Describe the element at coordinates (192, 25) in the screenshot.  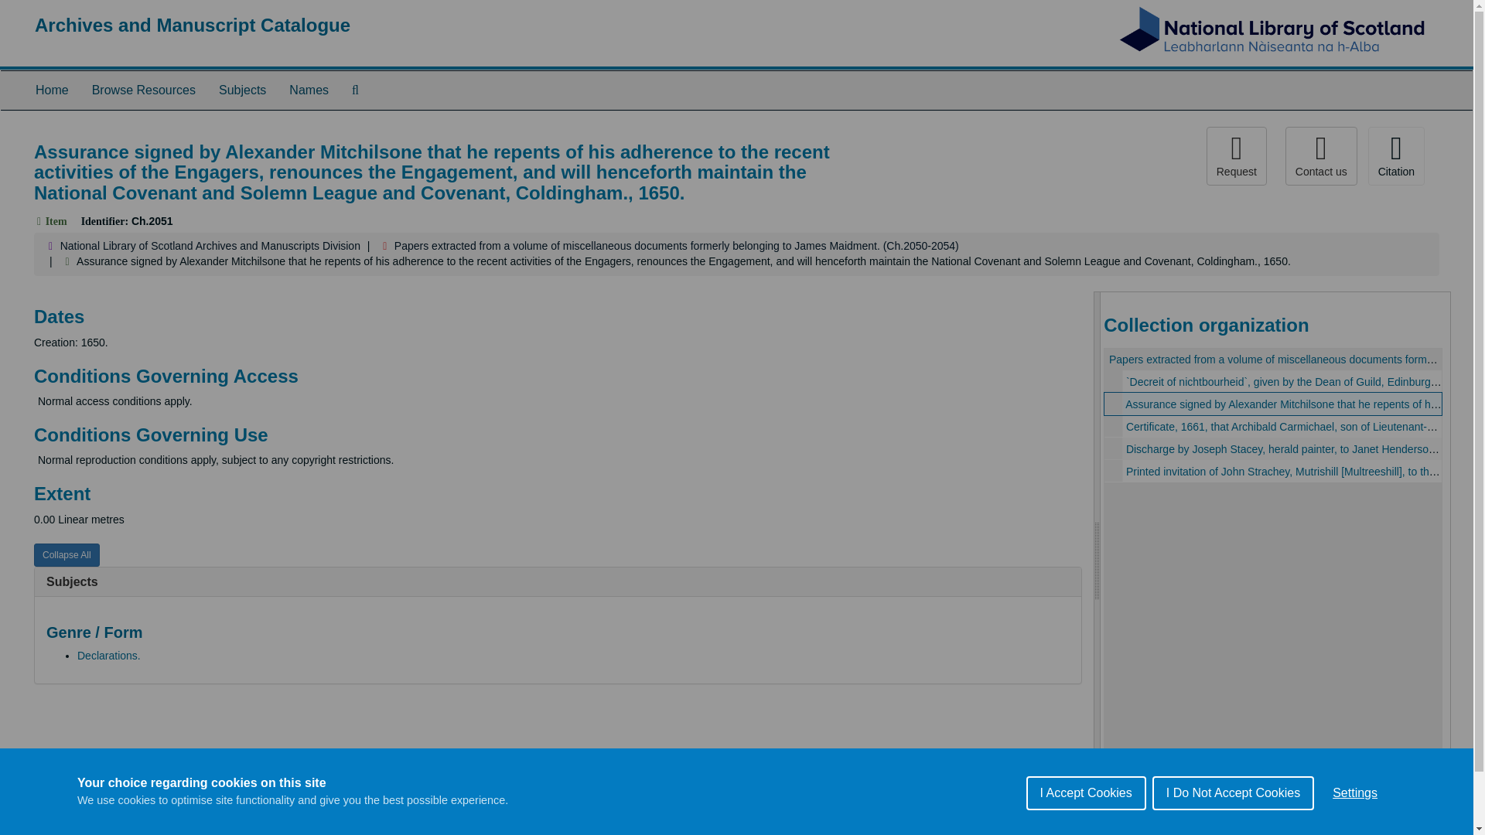
I see `Return to the ArchivesSpace homepage` at that location.